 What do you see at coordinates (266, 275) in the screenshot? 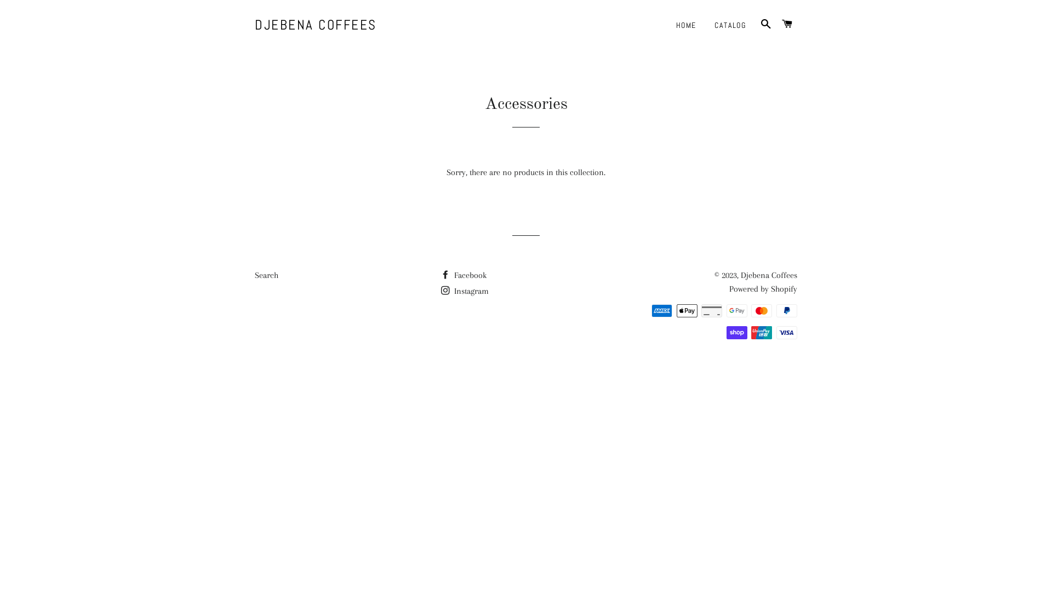
I see `Search` at bounding box center [266, 275].